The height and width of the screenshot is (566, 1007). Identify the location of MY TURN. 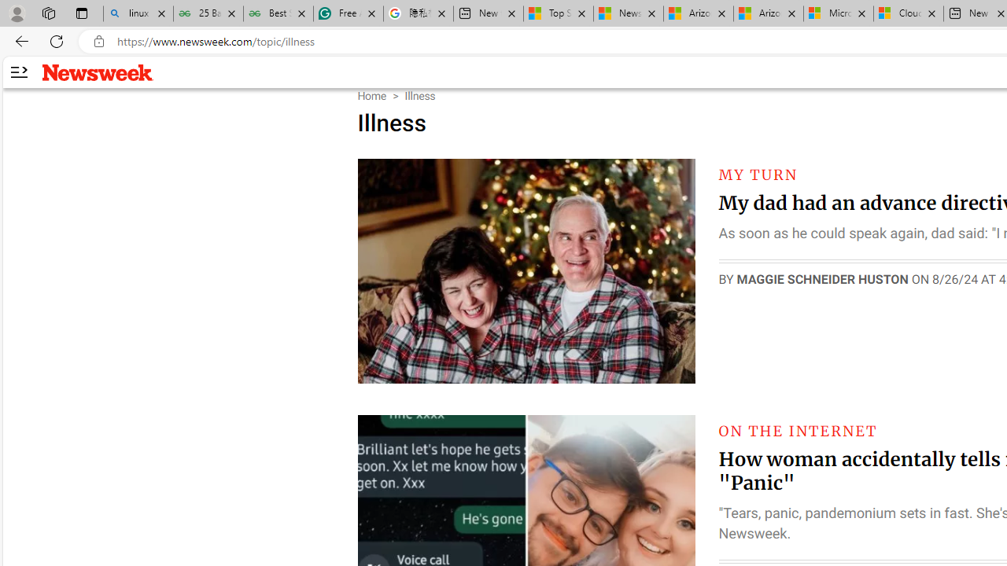
(758, 175).